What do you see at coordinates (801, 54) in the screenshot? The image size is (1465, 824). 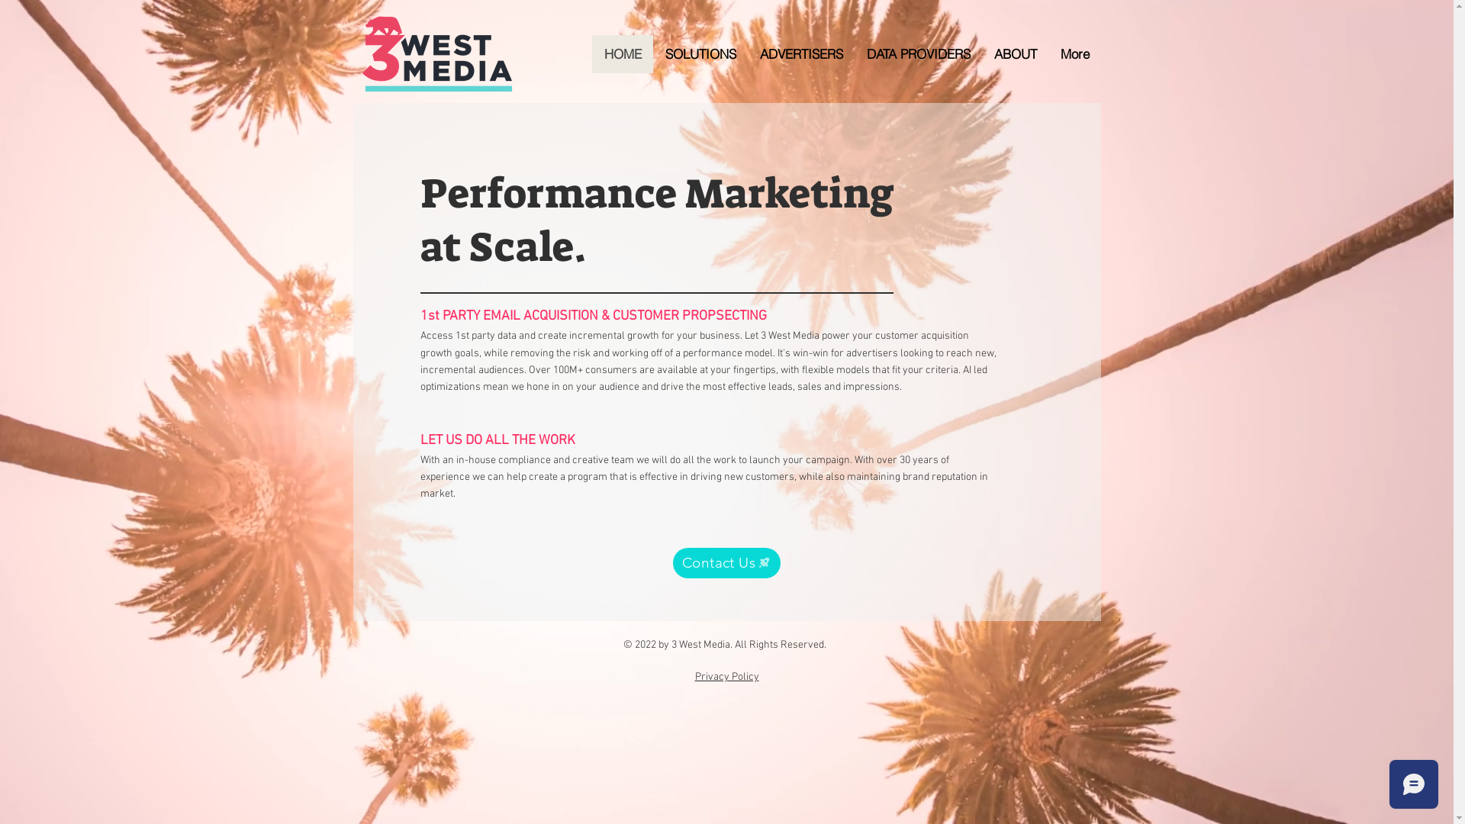 I see `ADVERTISERS` at bounding box center [801, 54].